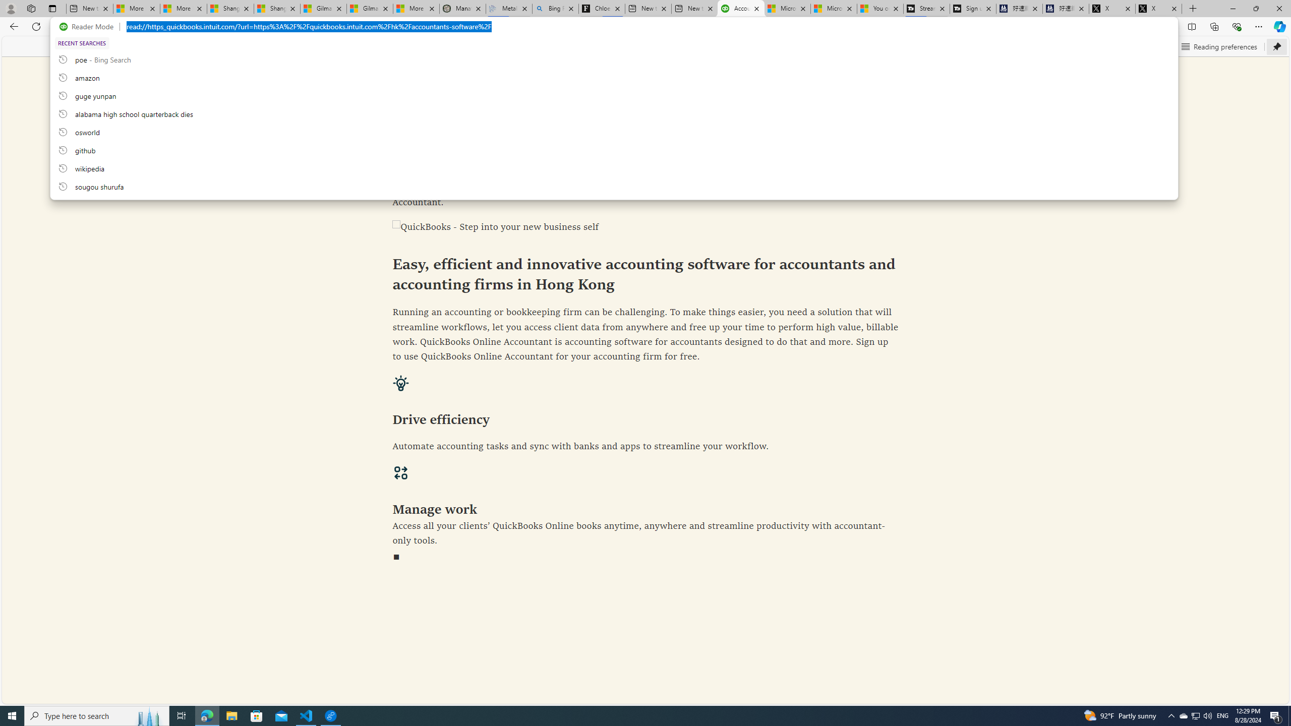 Image resolution: width=1291 pixels, height=726 pixels. What do you see at coordinates (613, 186) in the screenshot?
I see `sougou shurufa, recent searches from history` at bounding box center [613, 186].